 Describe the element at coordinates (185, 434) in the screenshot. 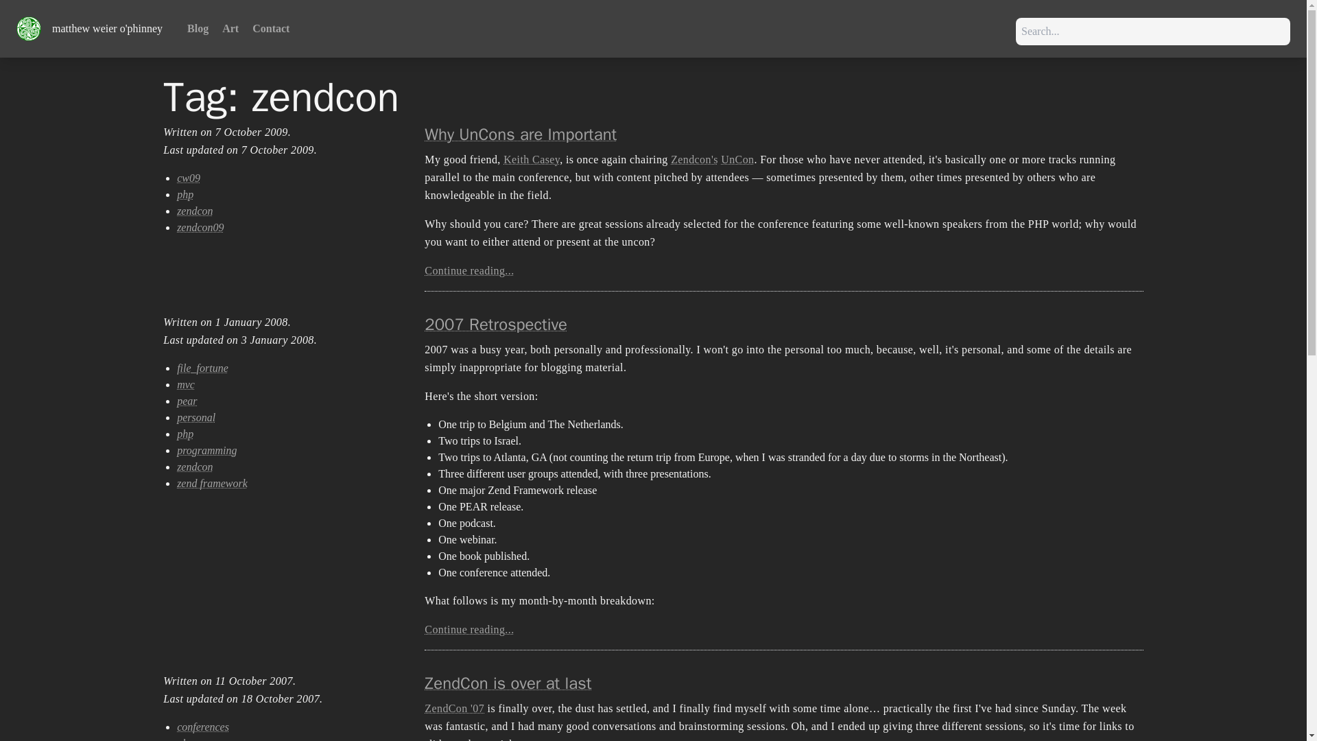

I see `php` at that location.